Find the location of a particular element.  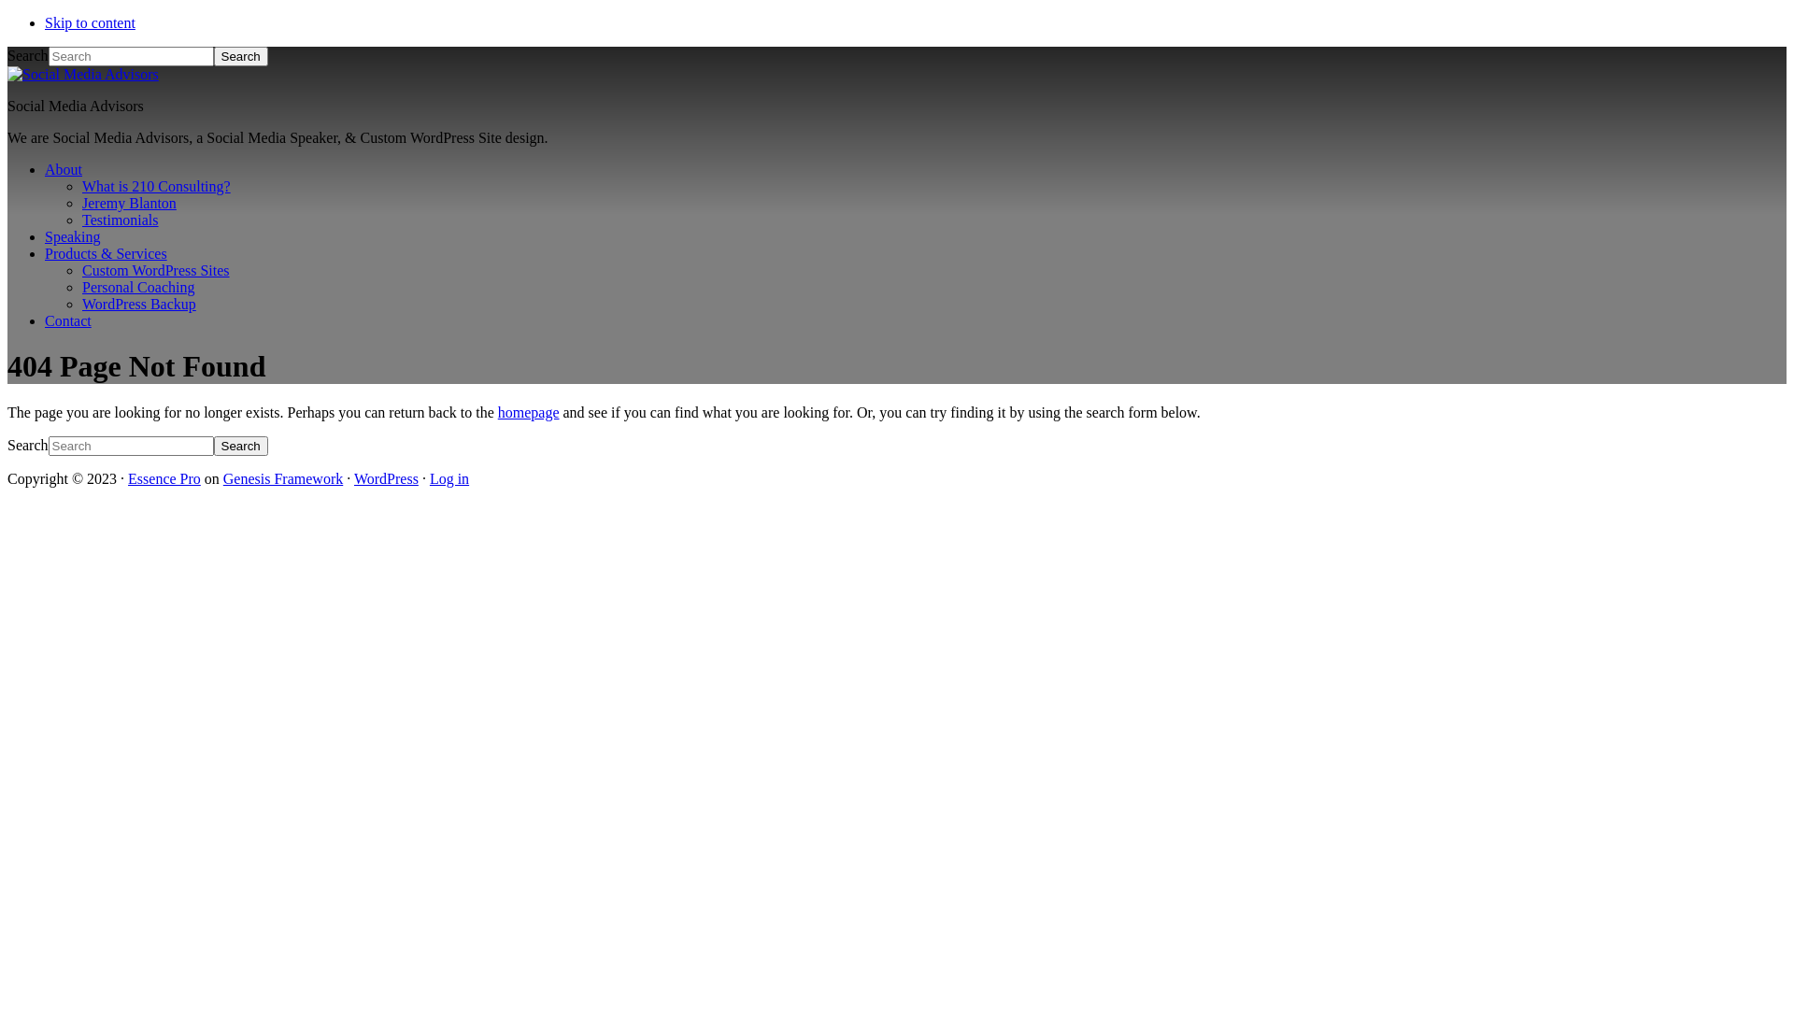

Skip to content is located at coordinates (90, 22).